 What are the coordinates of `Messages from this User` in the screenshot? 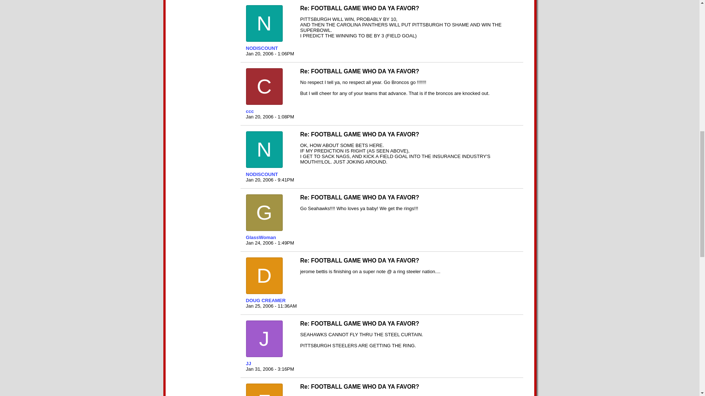 It's located at (250, 111).